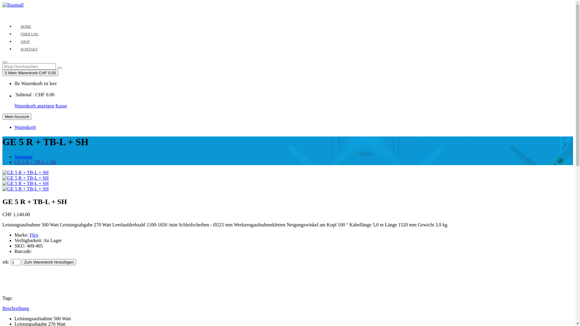  Describe the element at coordinates (26, 27) in the screenshot. I see `HOME` at that location.